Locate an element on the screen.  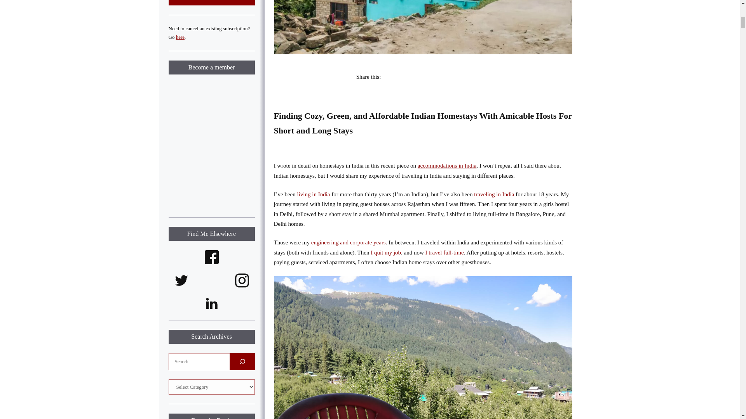
traveling in India is located at coordinates (493, 194).